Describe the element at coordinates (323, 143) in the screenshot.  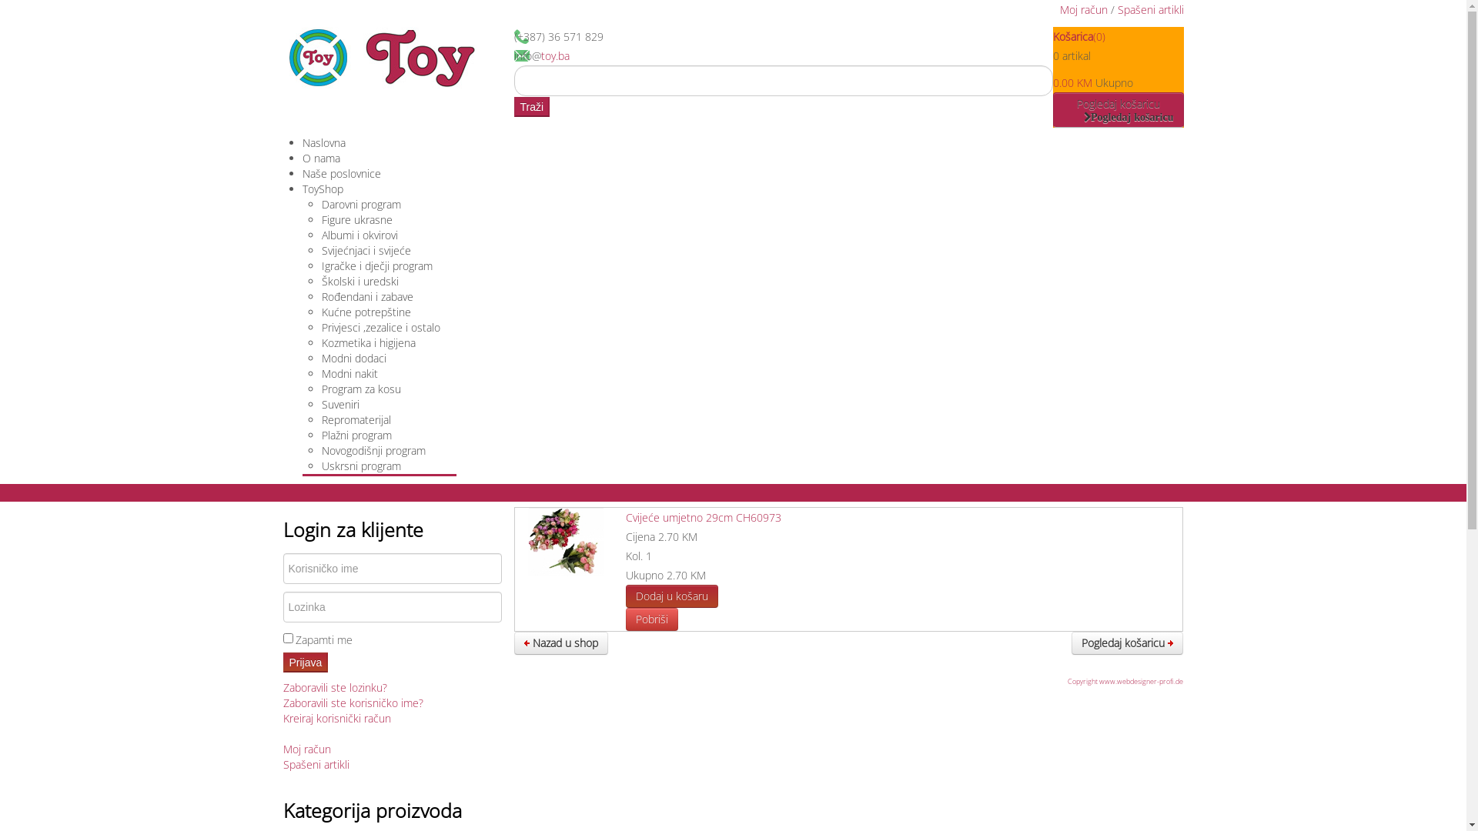
I see `Naslovna` at that location.